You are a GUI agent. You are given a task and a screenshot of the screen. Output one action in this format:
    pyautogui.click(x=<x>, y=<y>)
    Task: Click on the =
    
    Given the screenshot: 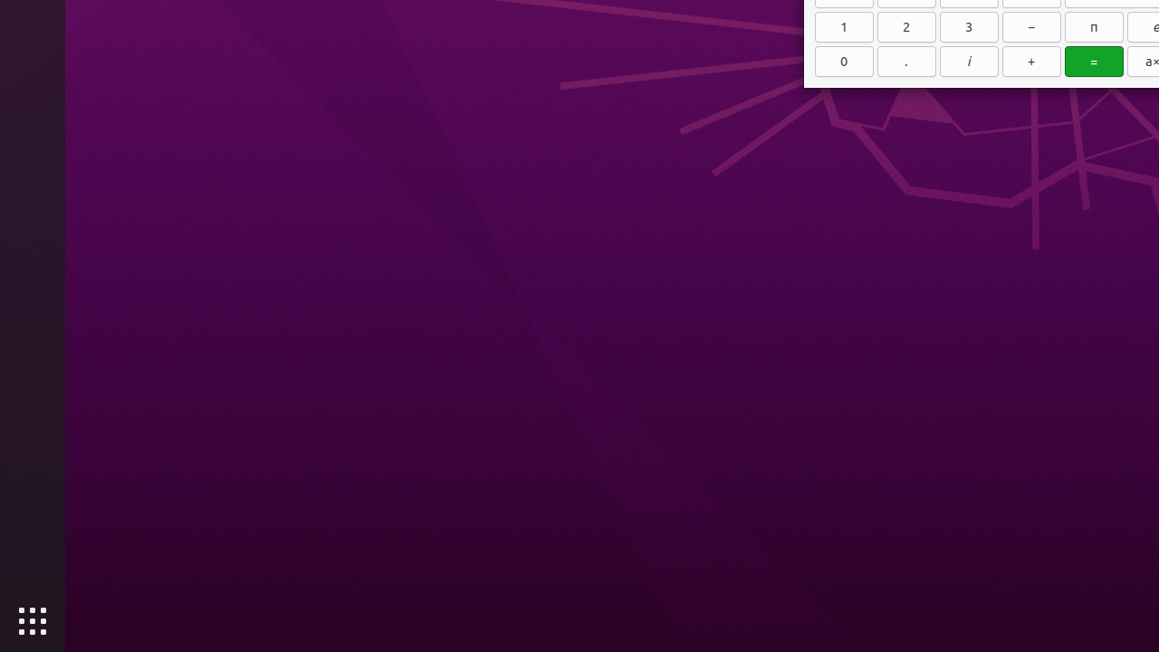 What is the action you would take?
    pyautogui.click(x=1094, y=62)
    